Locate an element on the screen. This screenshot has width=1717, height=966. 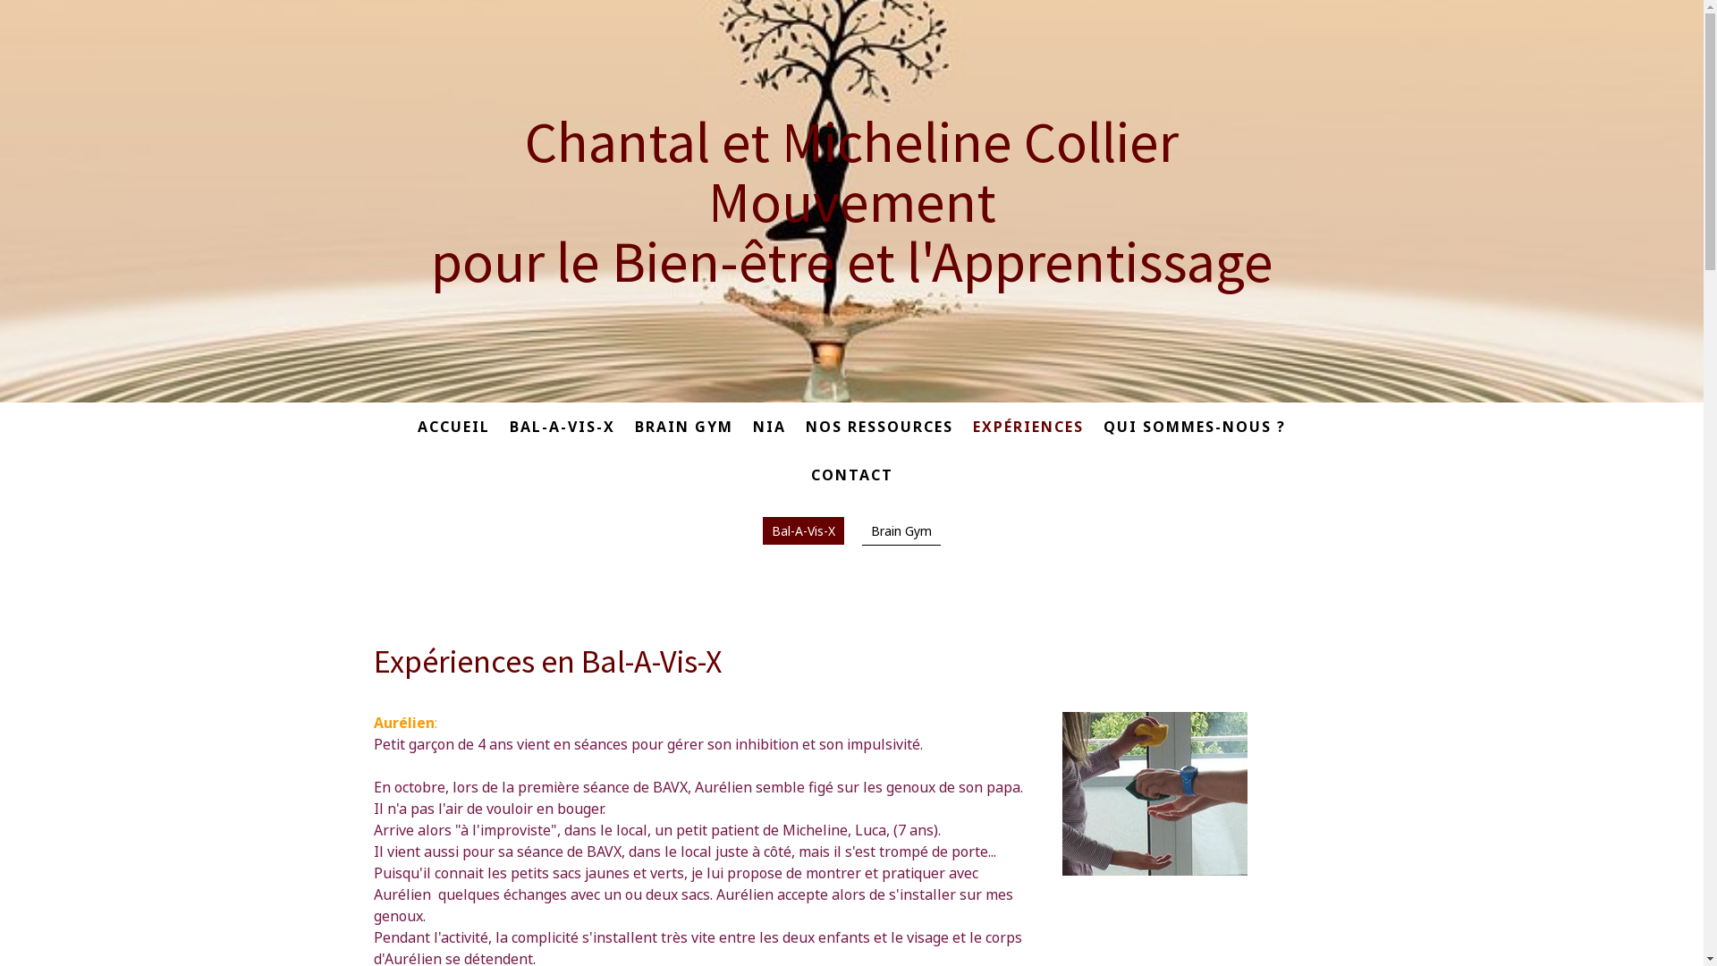
Brain Gym is located at coordinates (901, 531).